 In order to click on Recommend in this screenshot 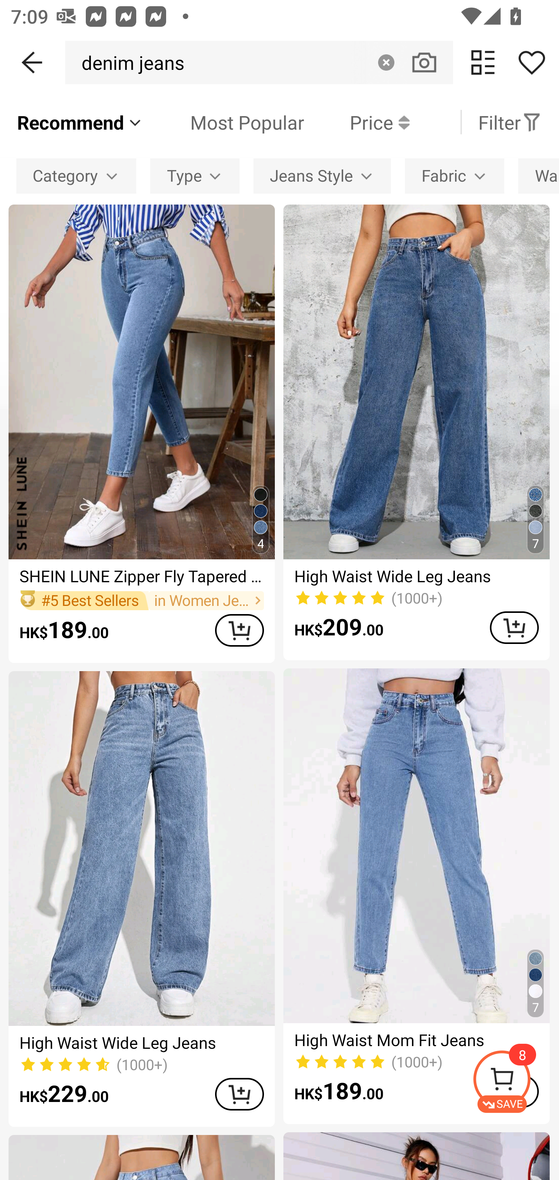, I will do `click(80, 122)`.